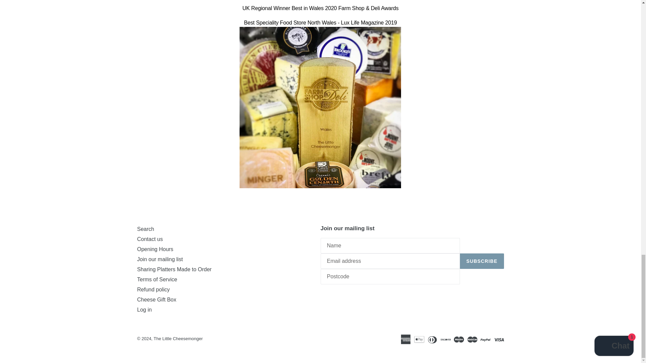 This screenshot has width=646, height=363. I want to click on Log in, so click(225, 310).